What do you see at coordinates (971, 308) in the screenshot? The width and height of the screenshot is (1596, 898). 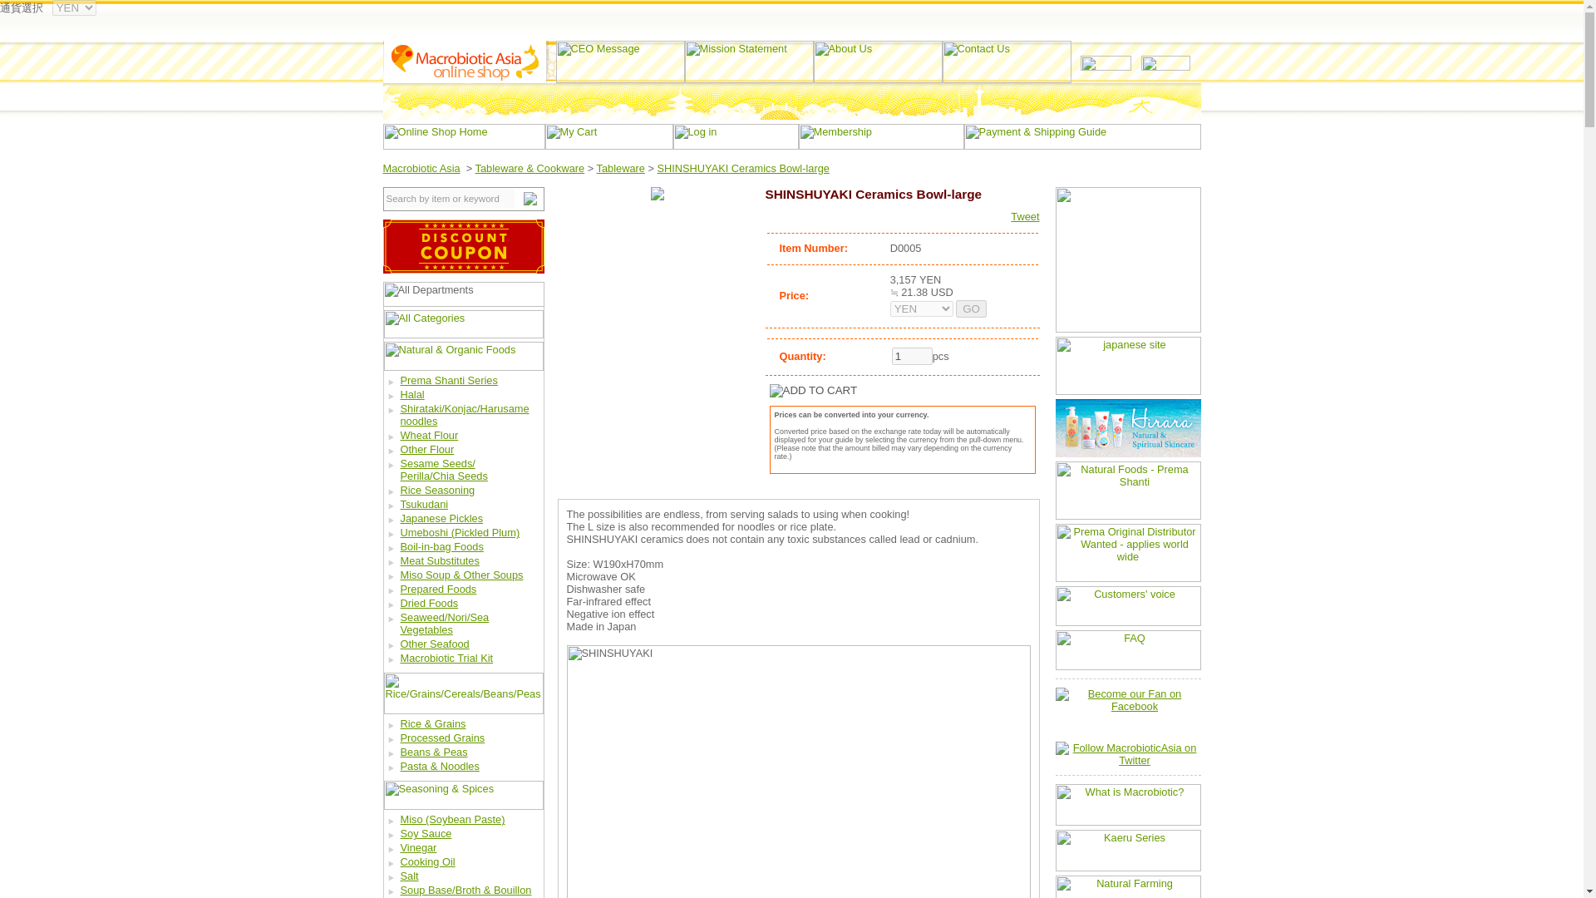 I see `GO` at bounding box center [971, 308].